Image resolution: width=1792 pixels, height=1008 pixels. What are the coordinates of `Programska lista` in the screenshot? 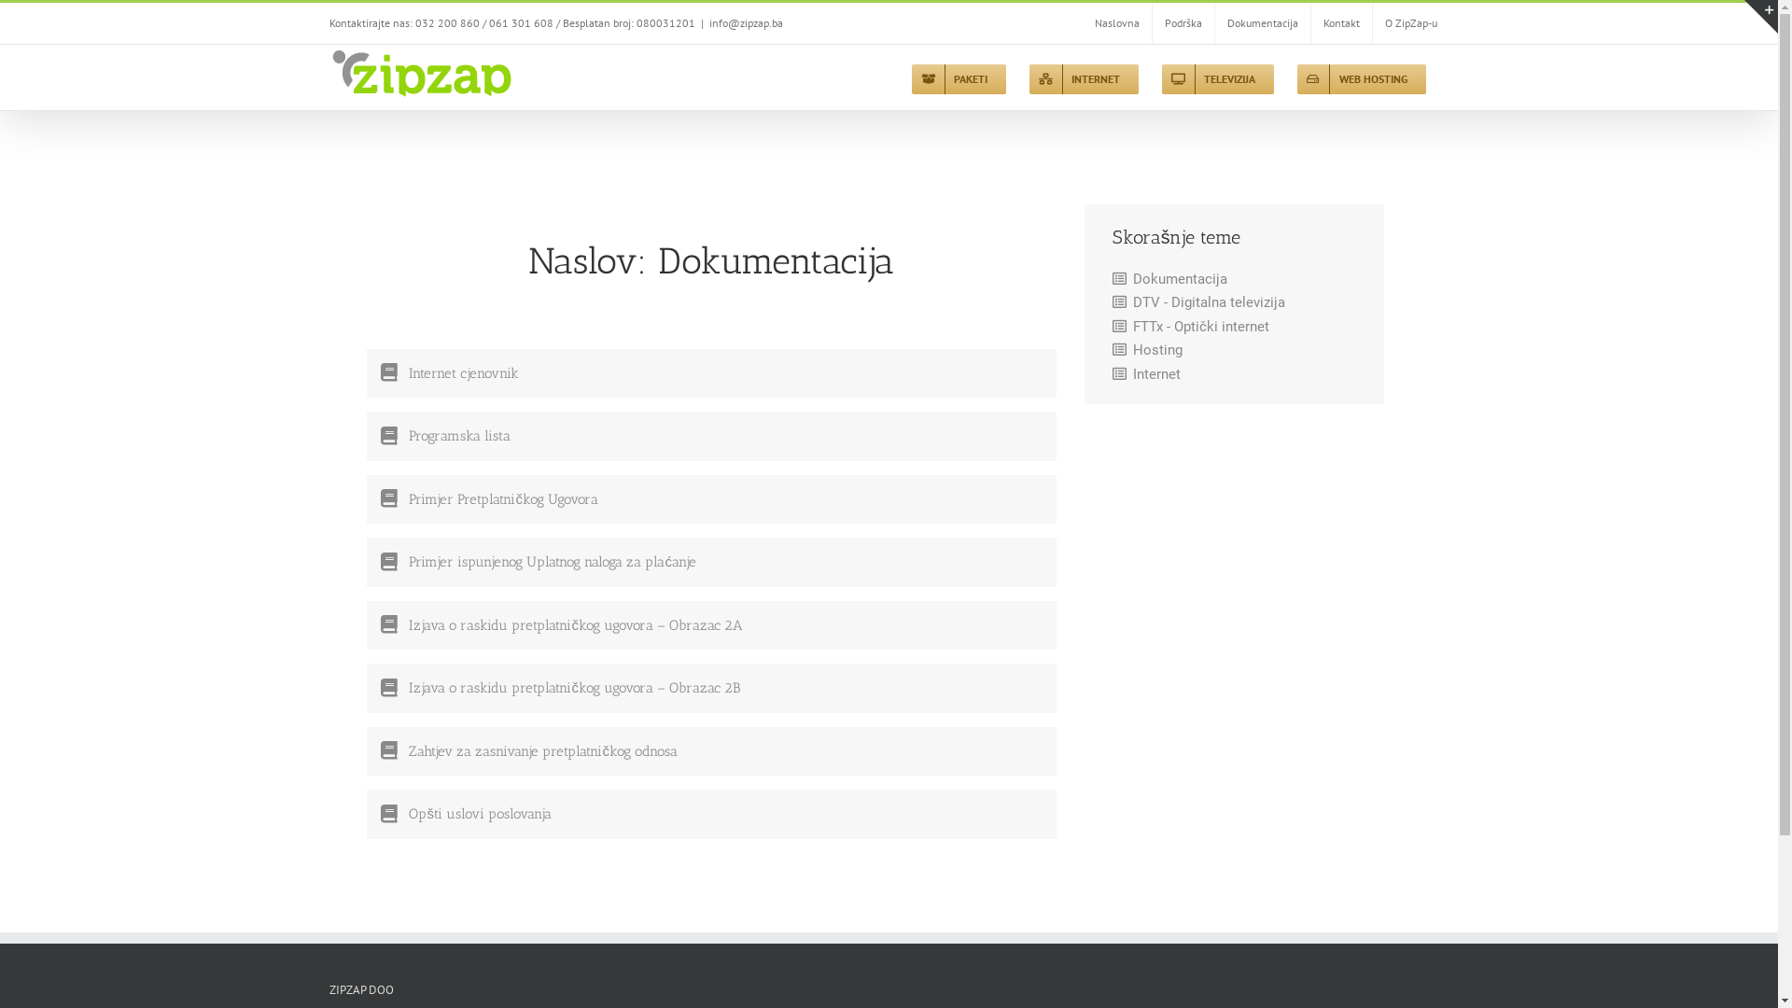 It's located at (459, 436).